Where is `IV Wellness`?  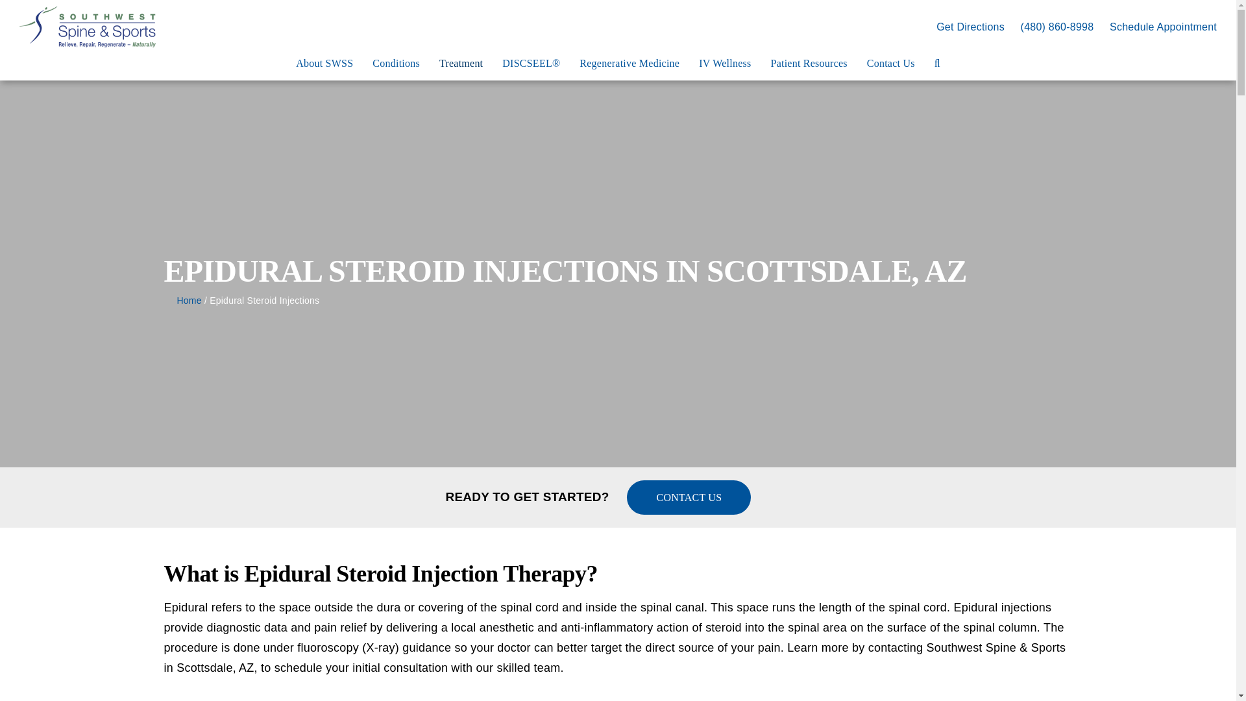 IV Wellness is located at coordinates (725, 64).